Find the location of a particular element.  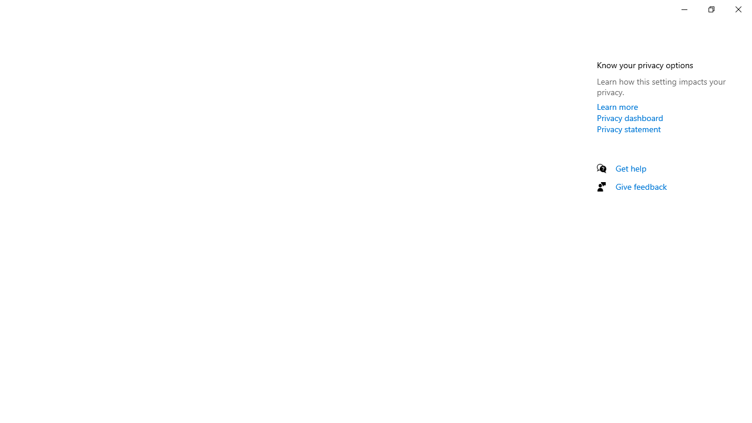

Close Settings is located at coordinates (738, 9).